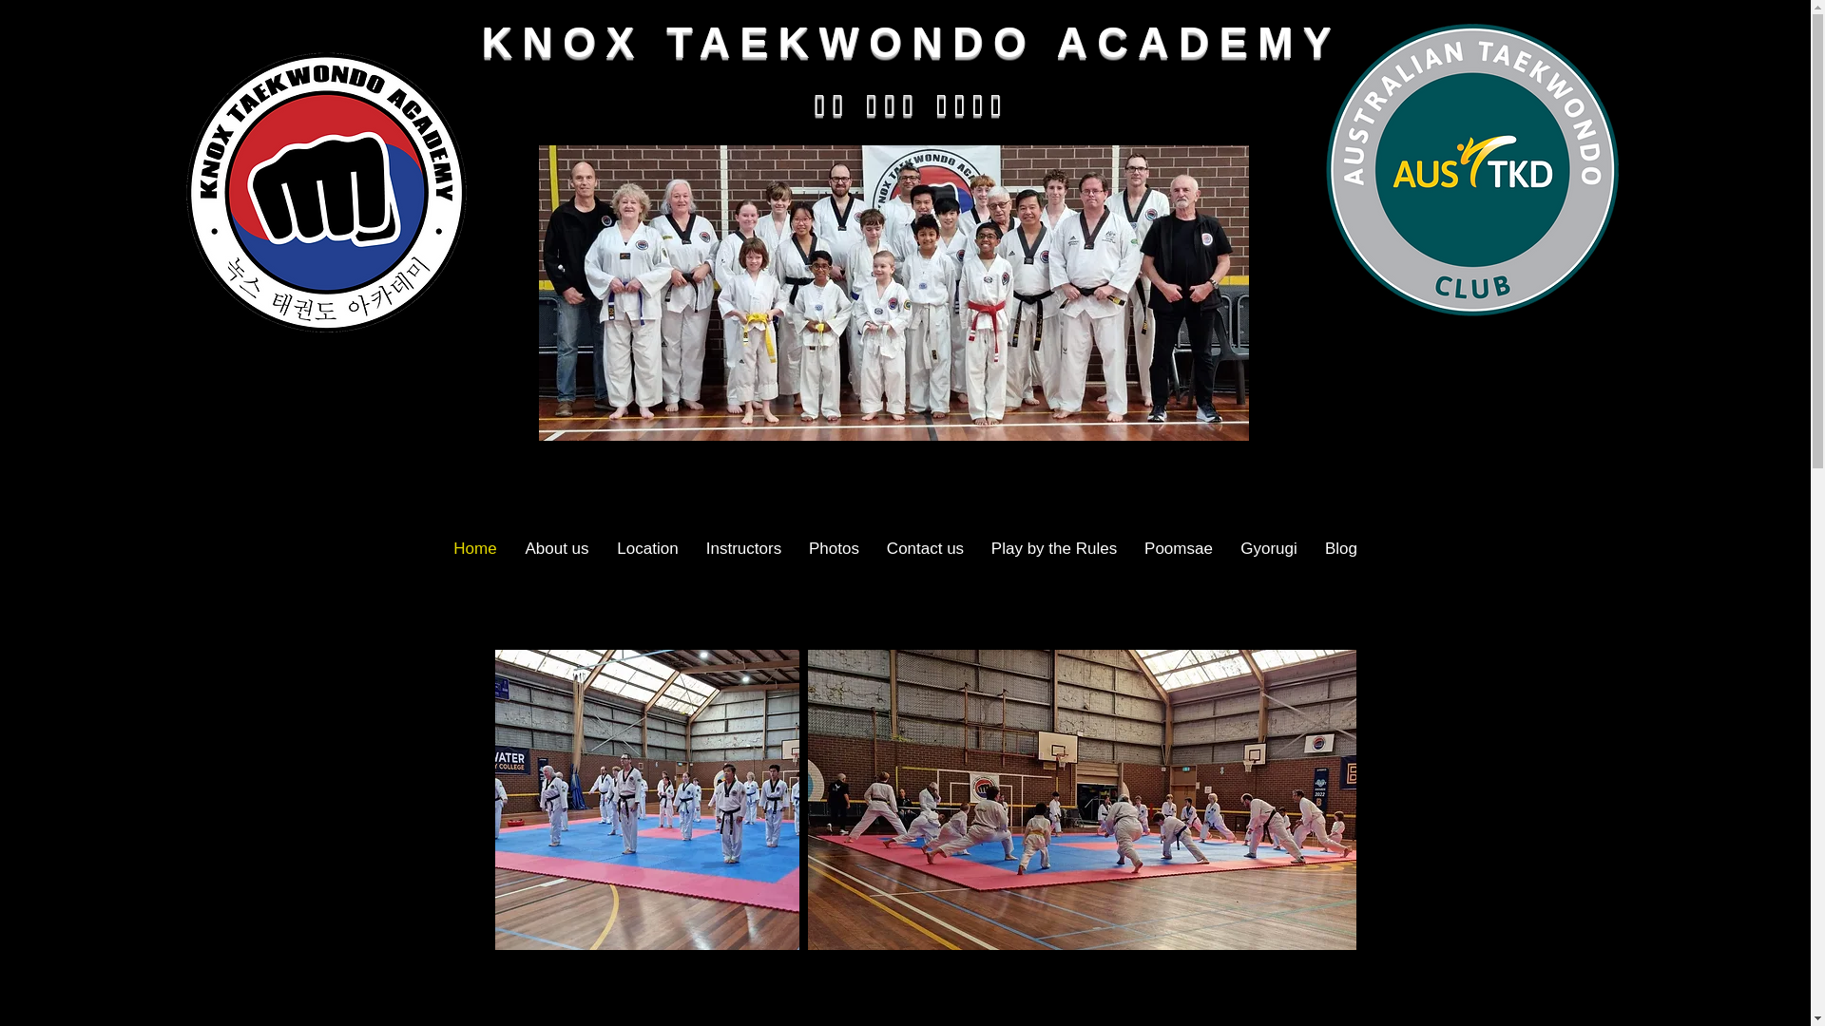  I want to click on About us, so click(557, 549).